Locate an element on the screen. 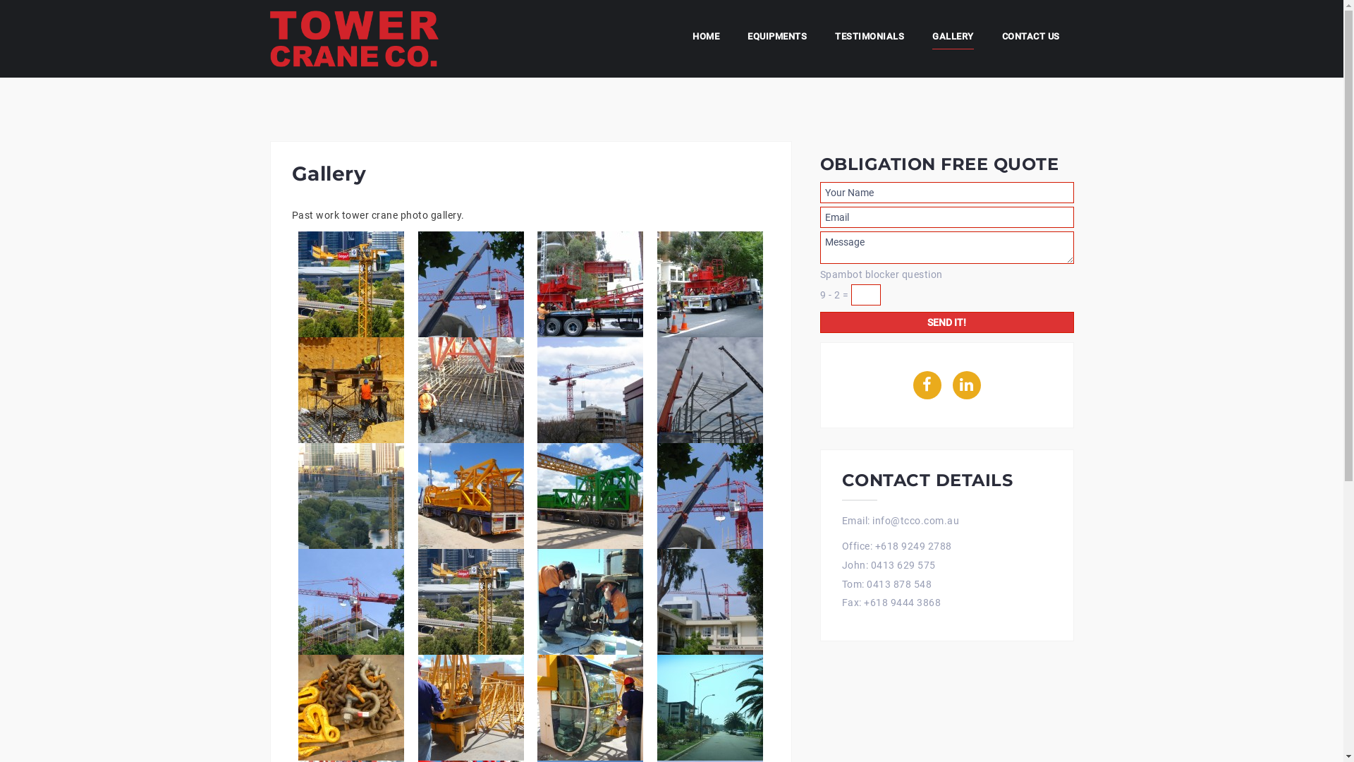 Image resolution: width=1354 pixels, height=762 pixels. GALLERY is located at coordinates (953, 40).